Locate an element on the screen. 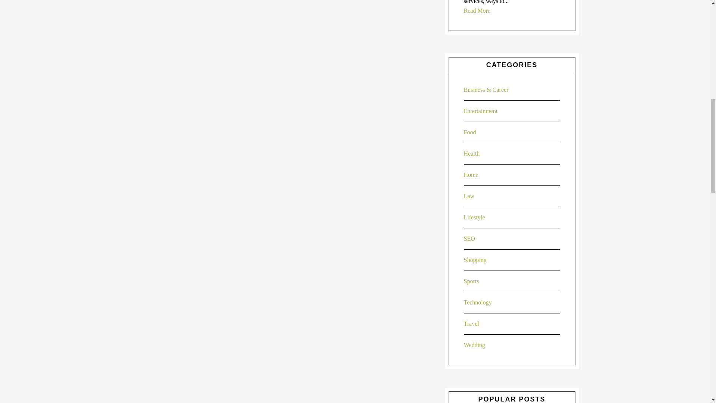 The image size is (716, 403). Read More is located at coordinates (477, 10).